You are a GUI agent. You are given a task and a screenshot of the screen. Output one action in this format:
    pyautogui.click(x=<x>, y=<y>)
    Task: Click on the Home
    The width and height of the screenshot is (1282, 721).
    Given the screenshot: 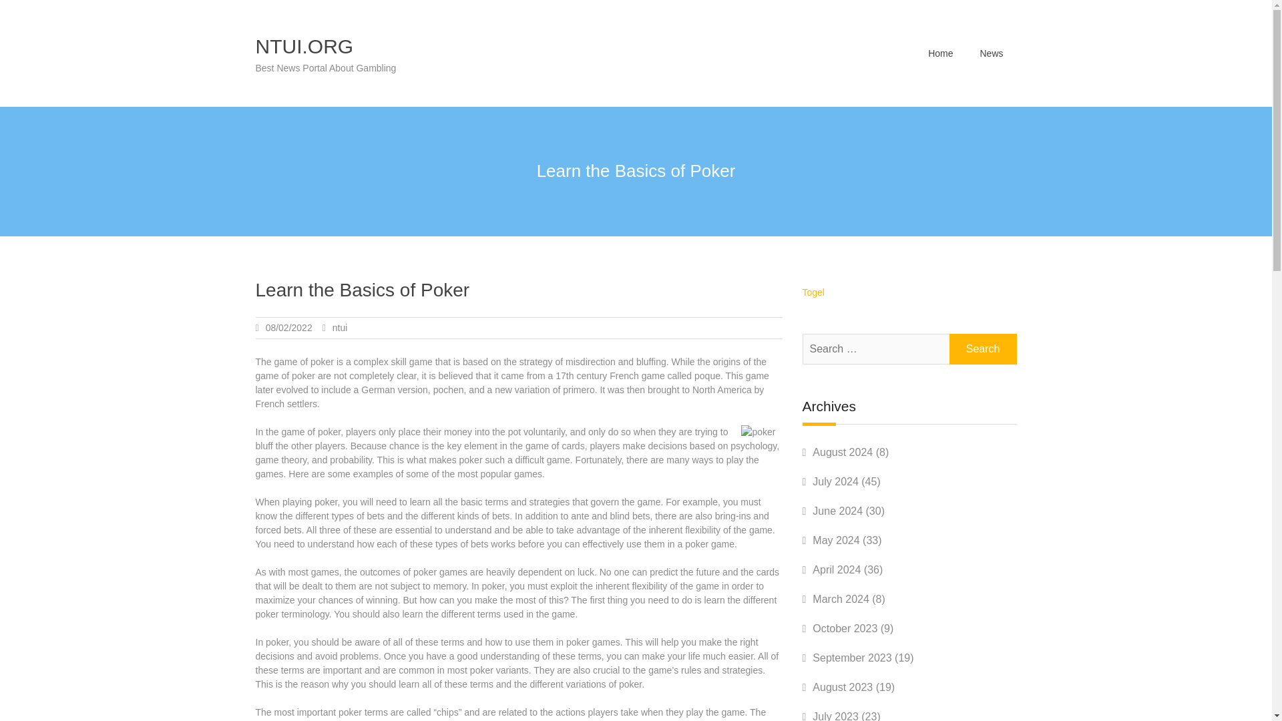 What is the action you would take?
    pyautogui.click(x=940, y=53)
    